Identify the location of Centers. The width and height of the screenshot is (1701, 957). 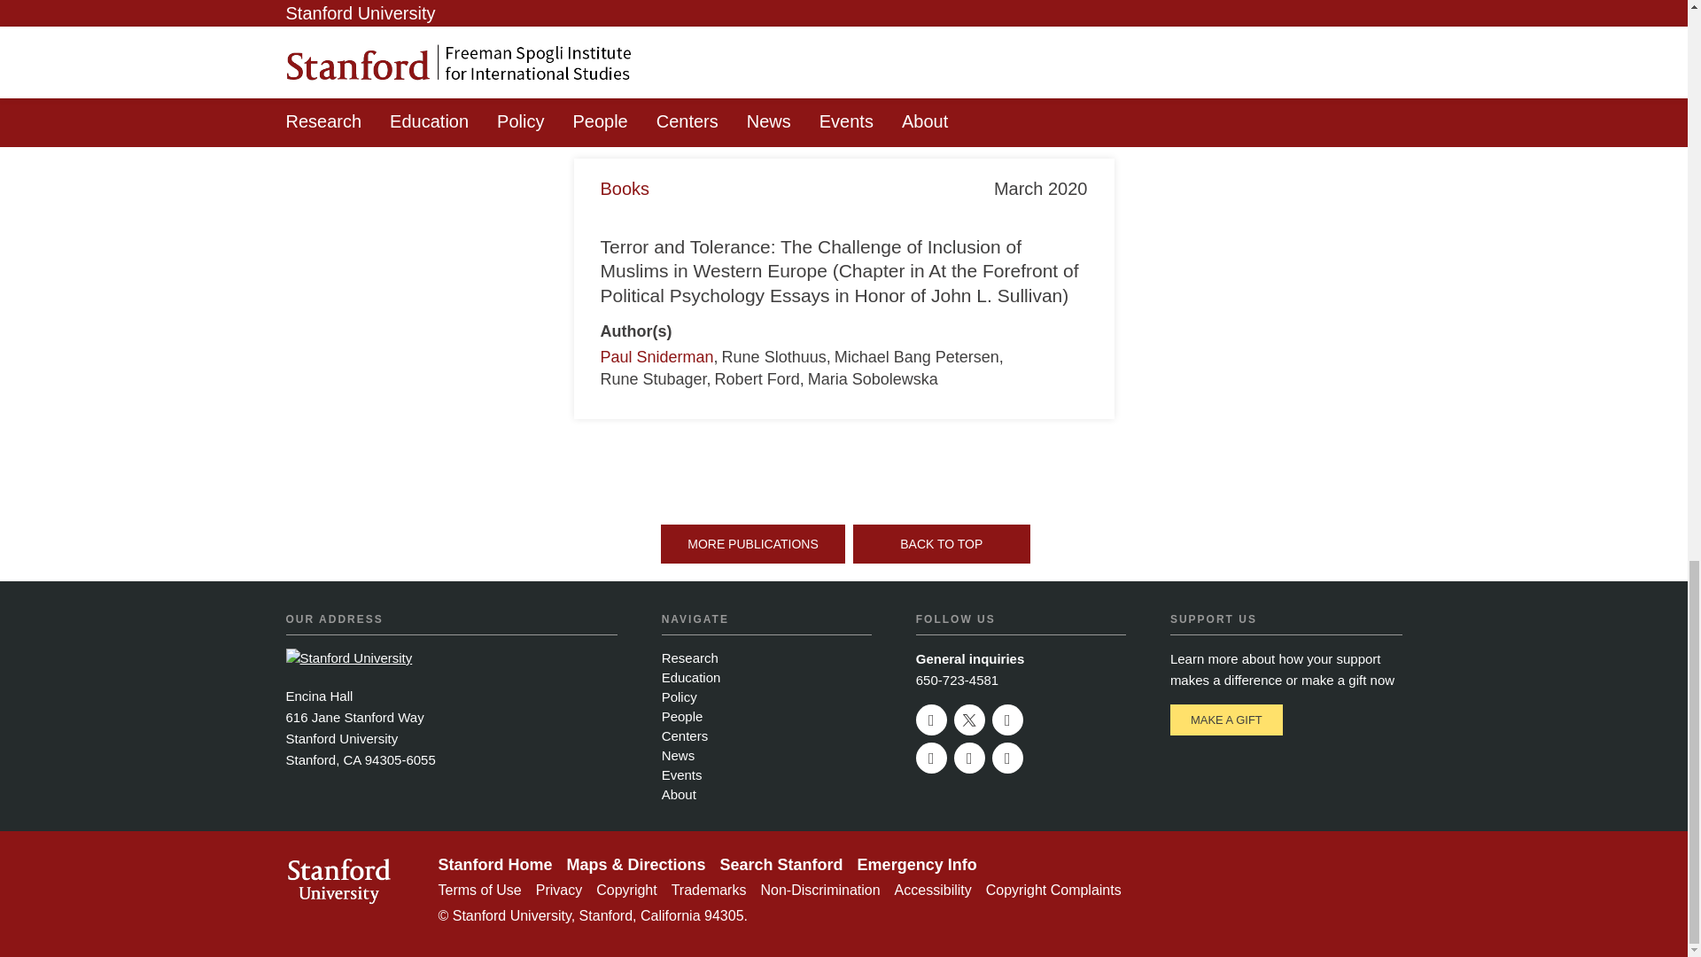
(685, 735).